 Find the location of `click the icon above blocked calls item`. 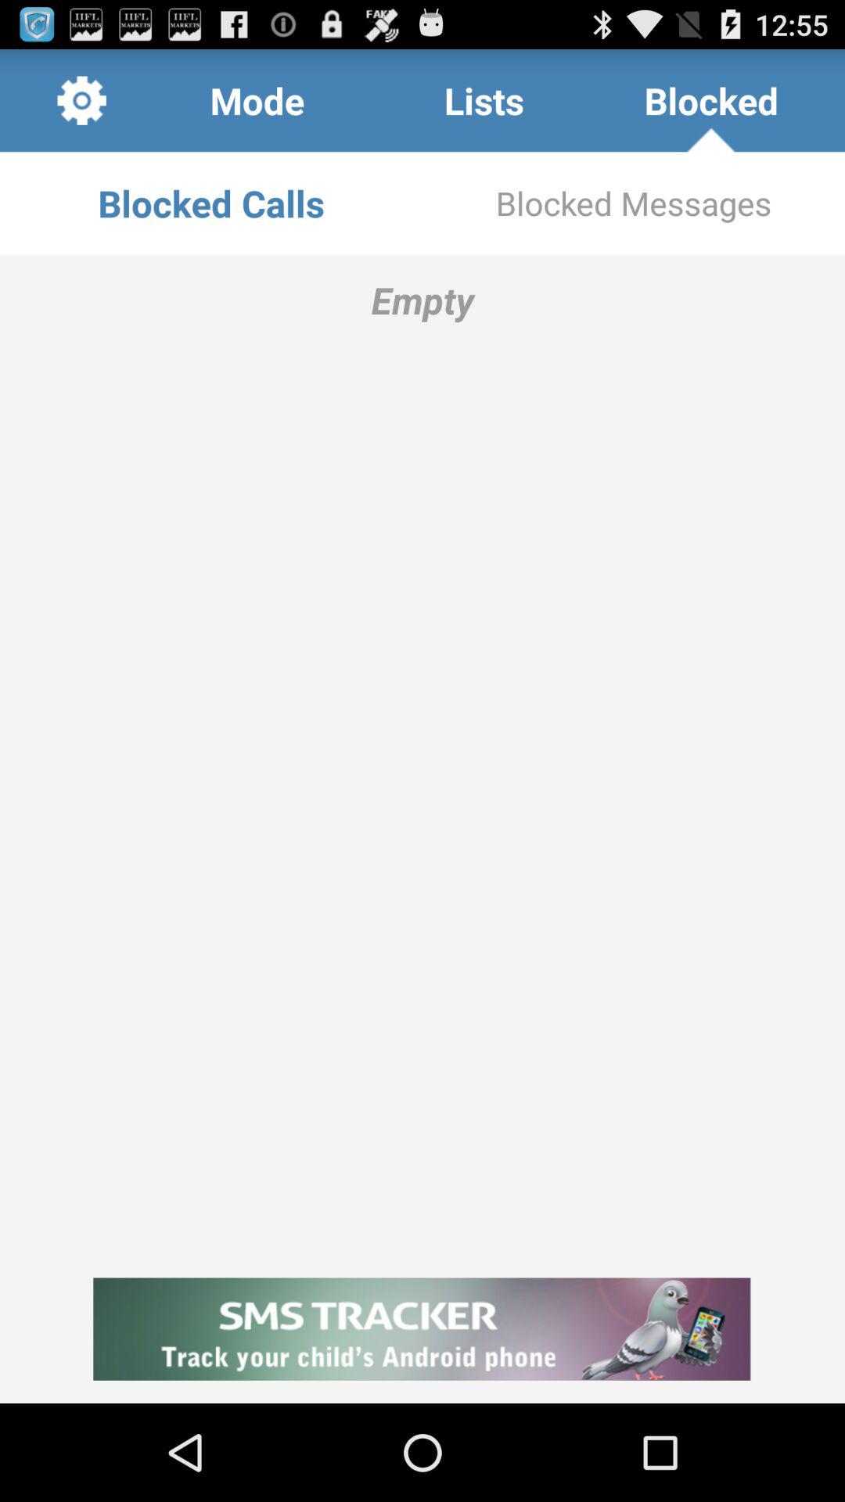

click the icon above blocked calls item is located at coordinates (81, 100).